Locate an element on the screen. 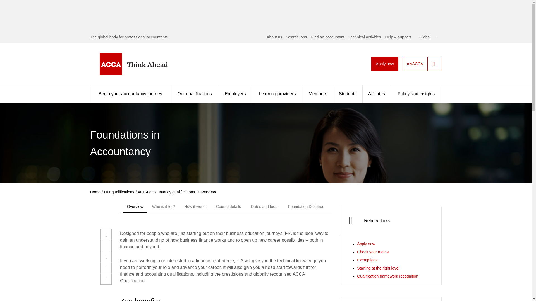  ACCA - Think Ahead is located at coordinates (142, 64).